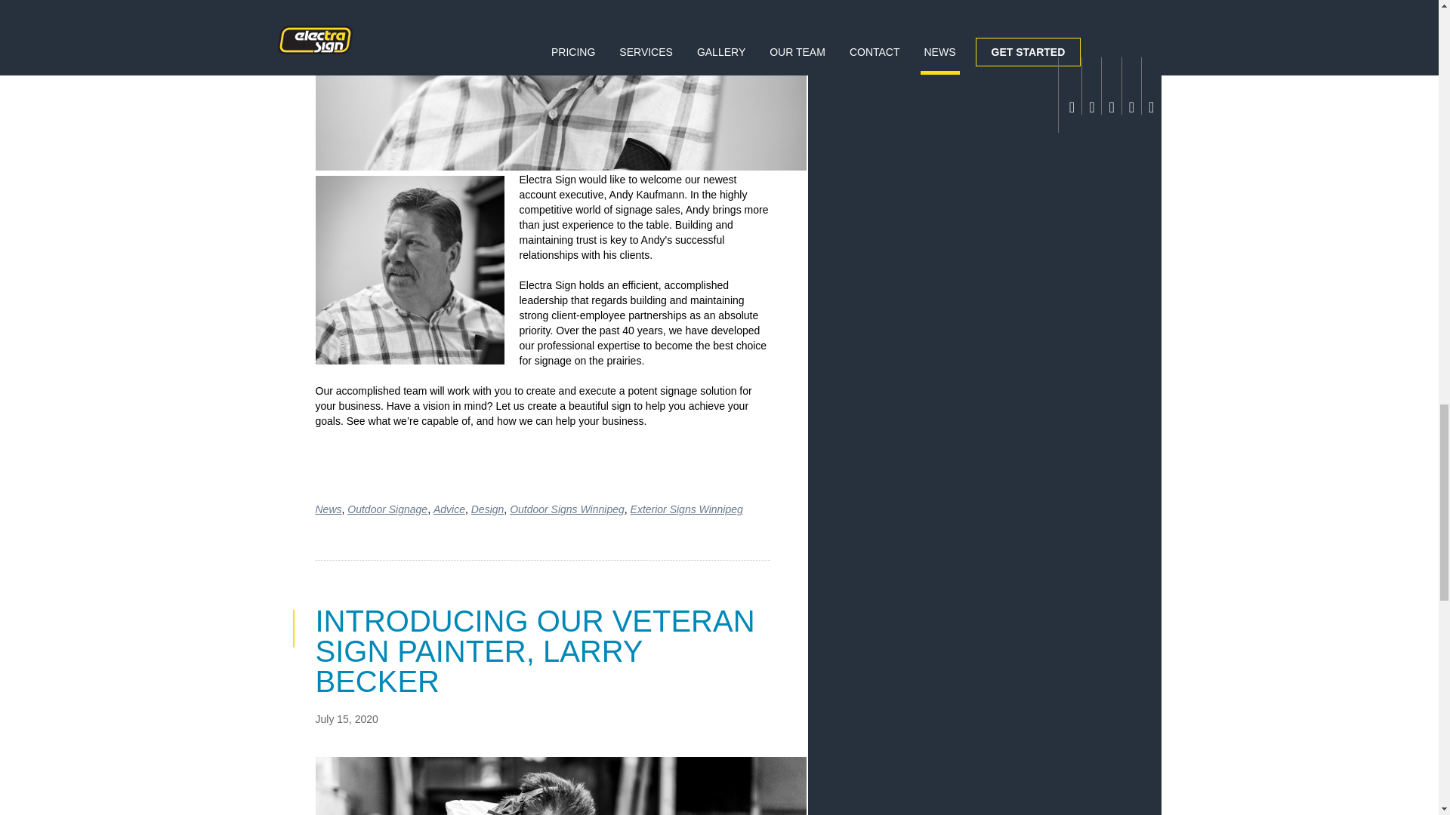 This screenshot has width=1450, height=815. I want to click on Outdoor Signs Winnipeg, so click(567, 509).